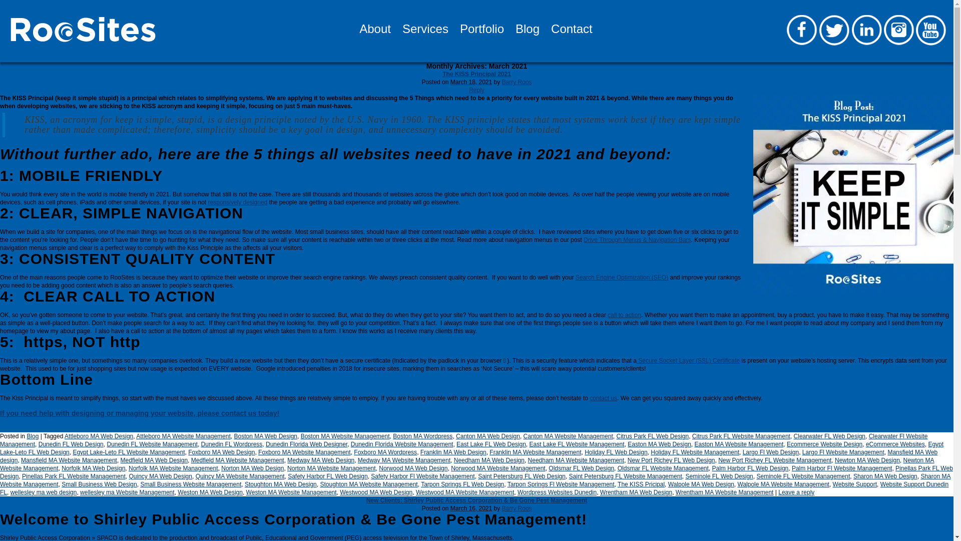 This screenshot has height=541, width=961. Describe the element at coordinates (419, 32) in the screenshot. I see `Services` at that location.